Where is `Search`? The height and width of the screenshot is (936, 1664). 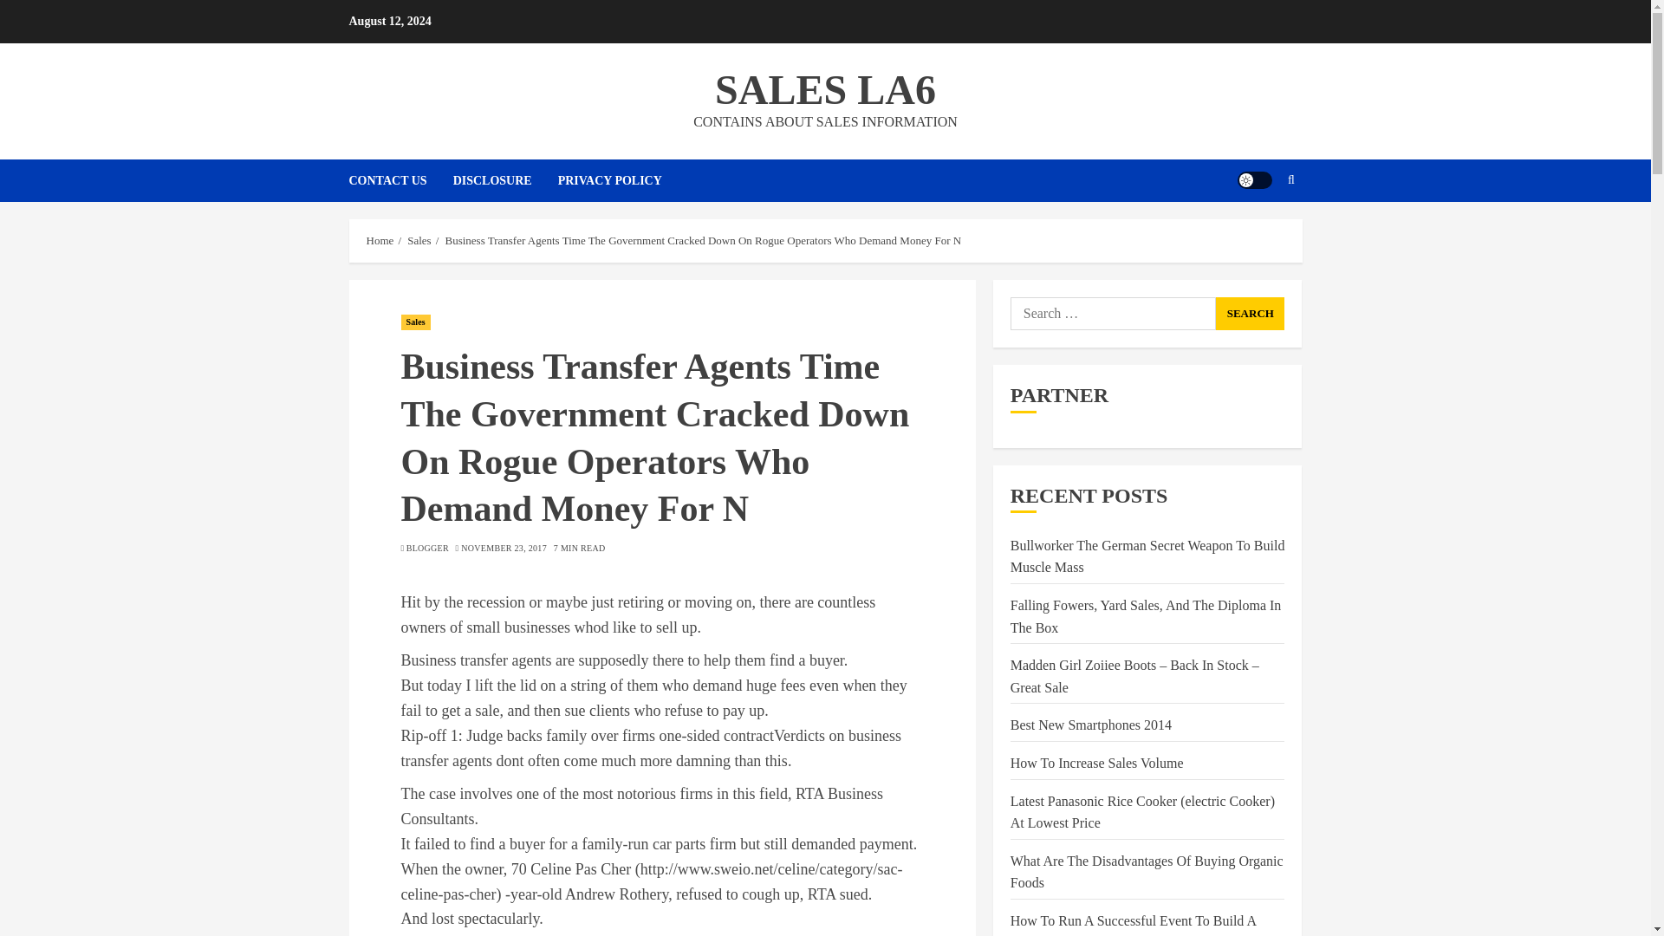
Search is located at coordinates (1257, 232).